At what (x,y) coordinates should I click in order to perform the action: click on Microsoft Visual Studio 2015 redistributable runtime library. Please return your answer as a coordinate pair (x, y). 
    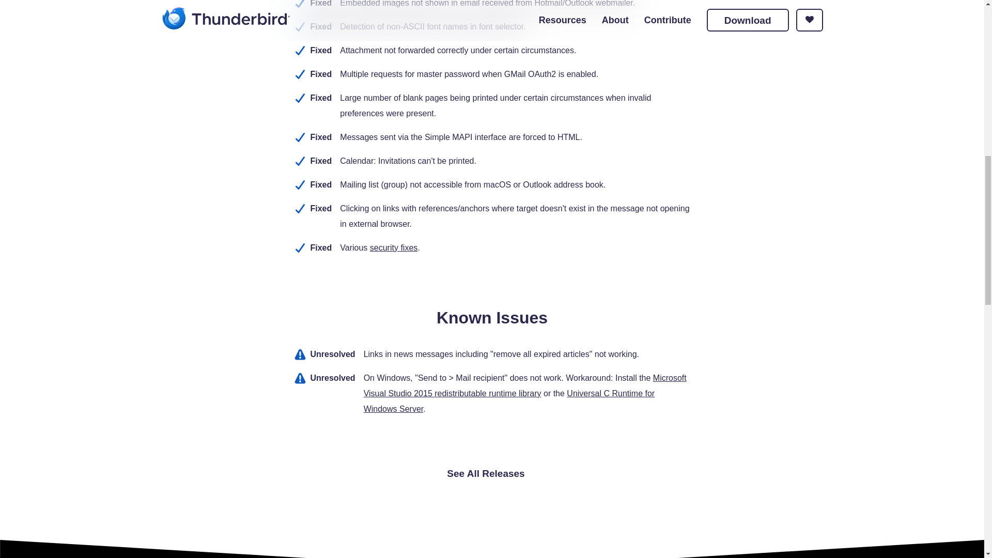
    Looking at the image, I should click on (525, 385).